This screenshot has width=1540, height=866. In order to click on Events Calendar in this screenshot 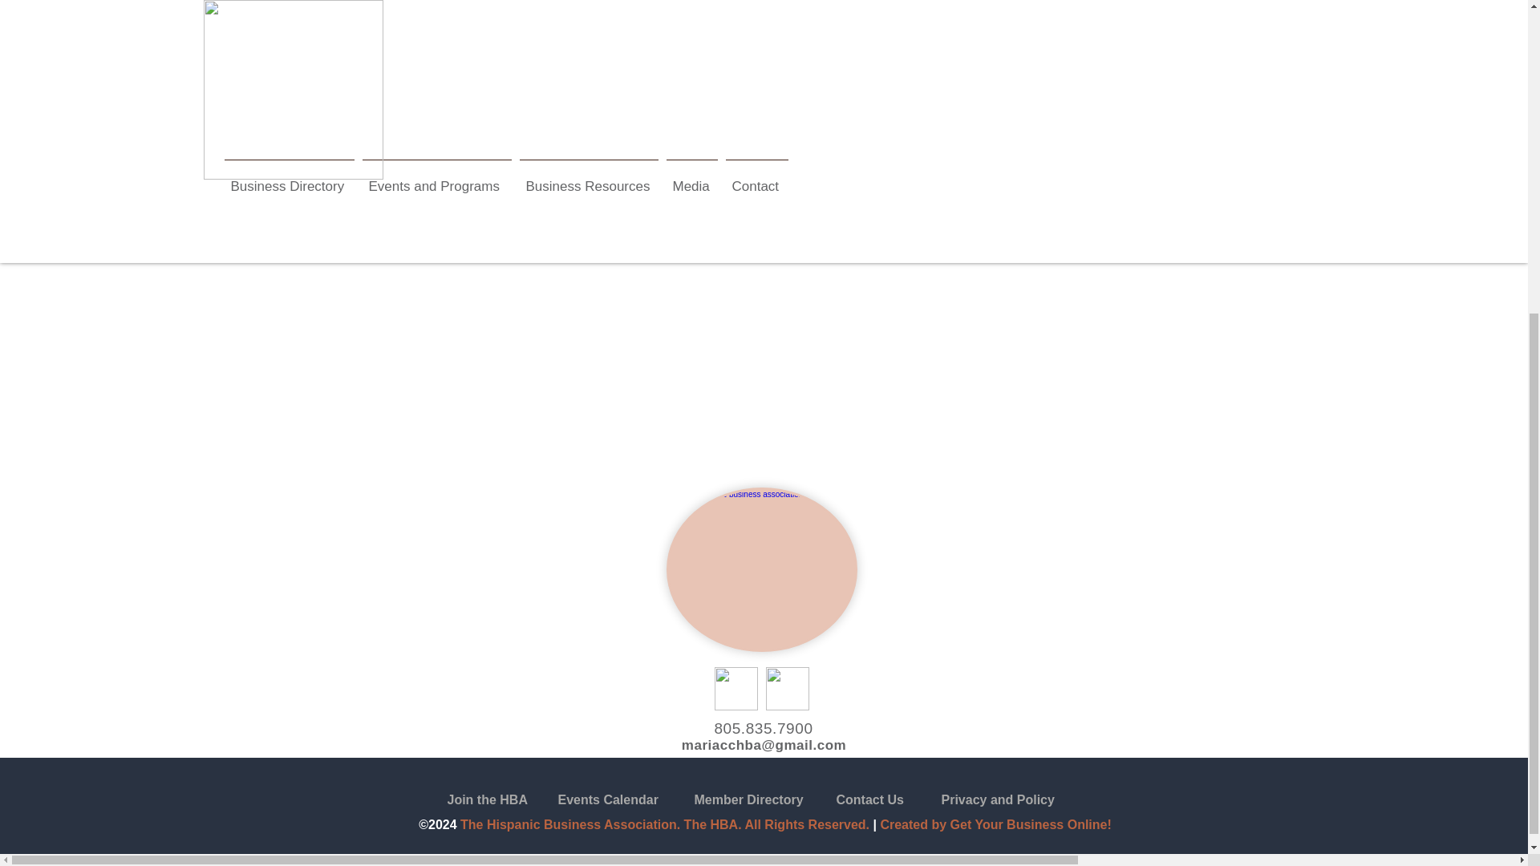, I will do `click(628, 800)`.